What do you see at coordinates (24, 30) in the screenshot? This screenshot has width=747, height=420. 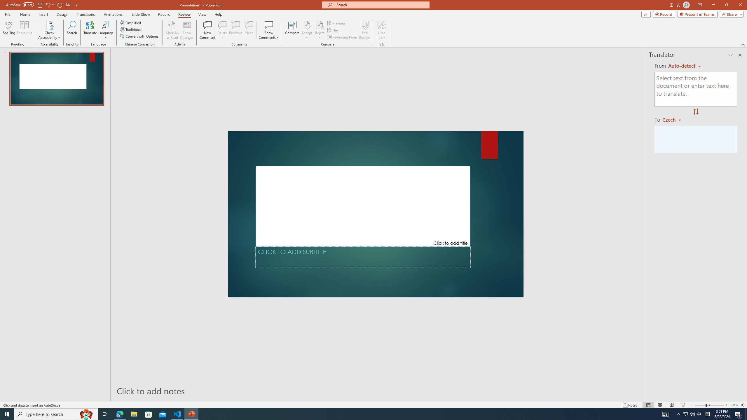 I see `Thesaurus...` at bounding box center [24, 30].